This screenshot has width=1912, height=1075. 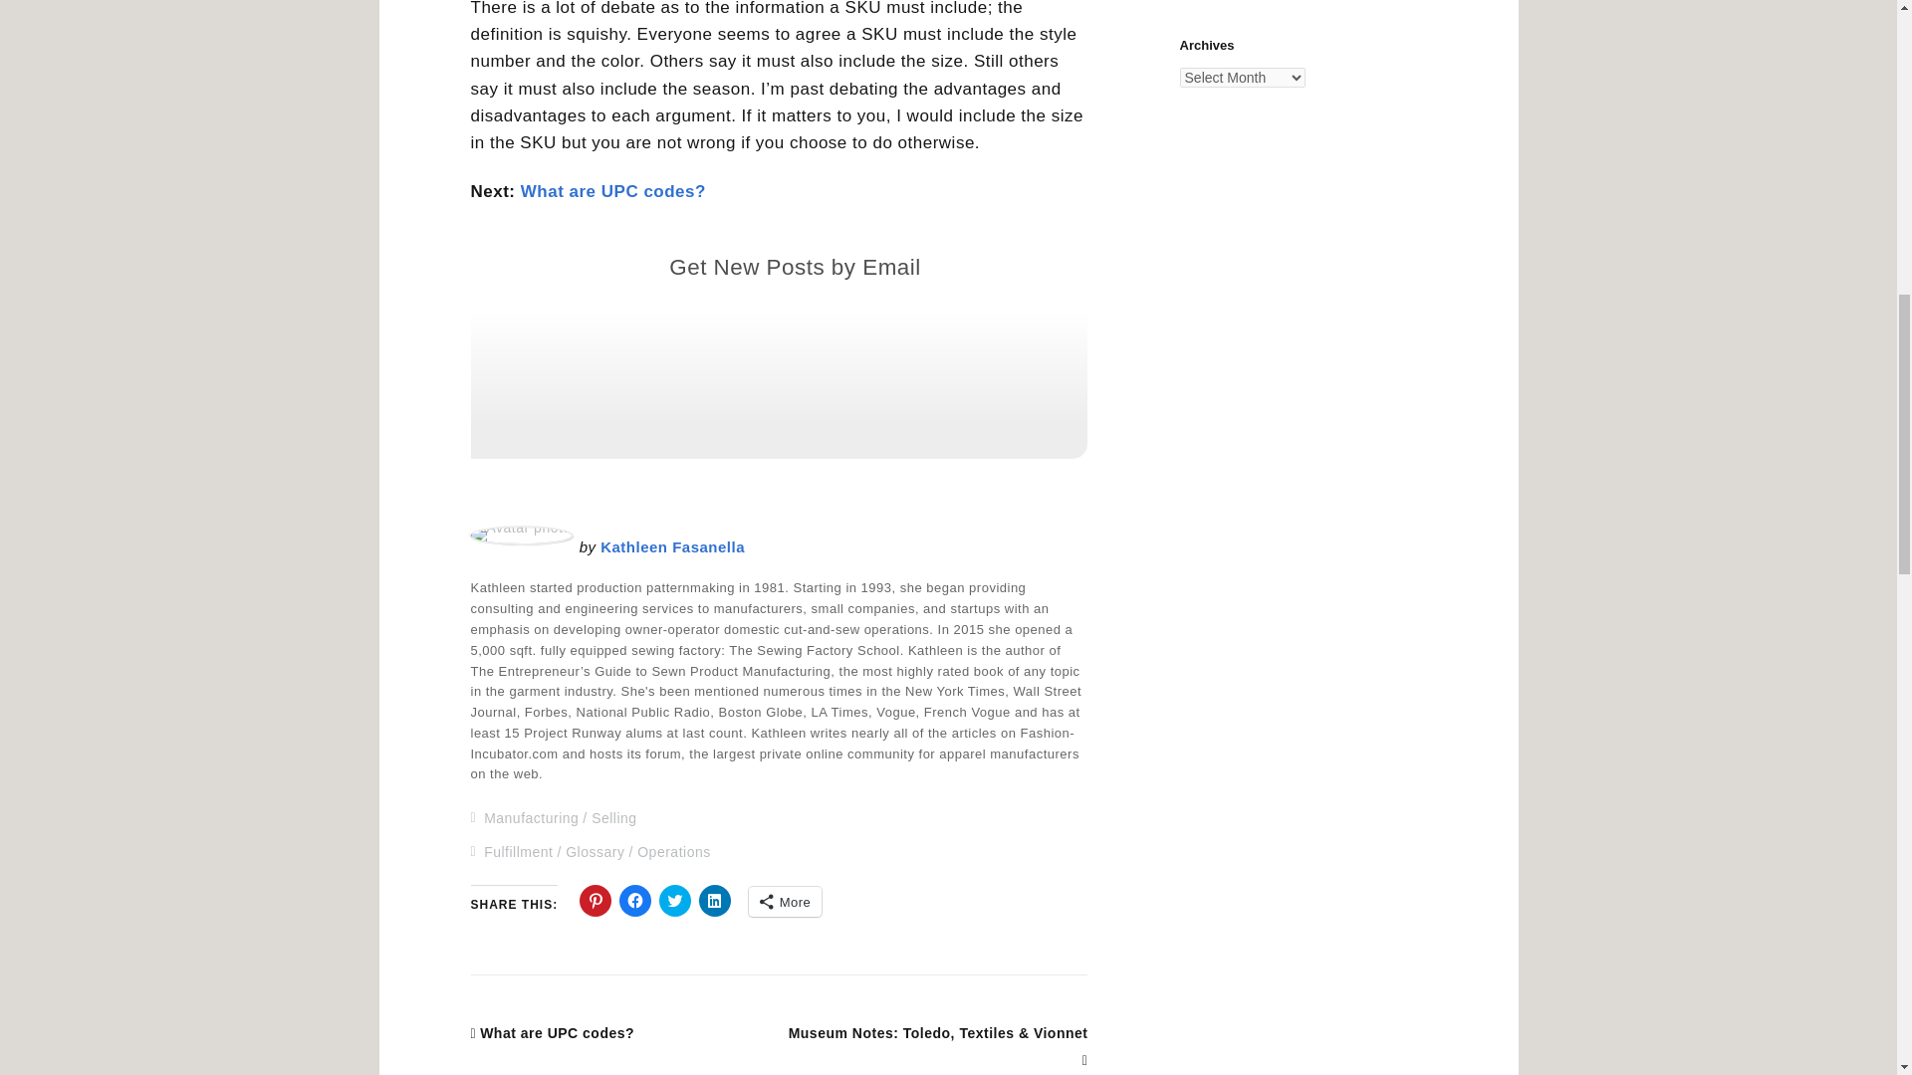 What do you see at coordinates (673, 852) in the screenshot?
I see `Operations` at bounding box center [673, 852].